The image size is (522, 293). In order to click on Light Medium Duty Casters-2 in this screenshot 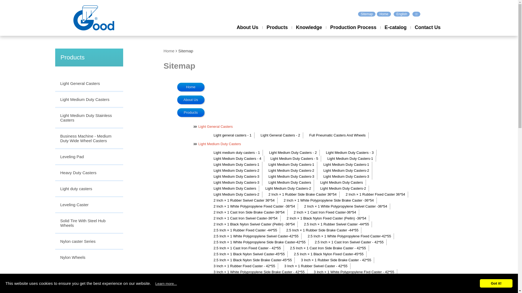, I will do `click(236, 171)`.